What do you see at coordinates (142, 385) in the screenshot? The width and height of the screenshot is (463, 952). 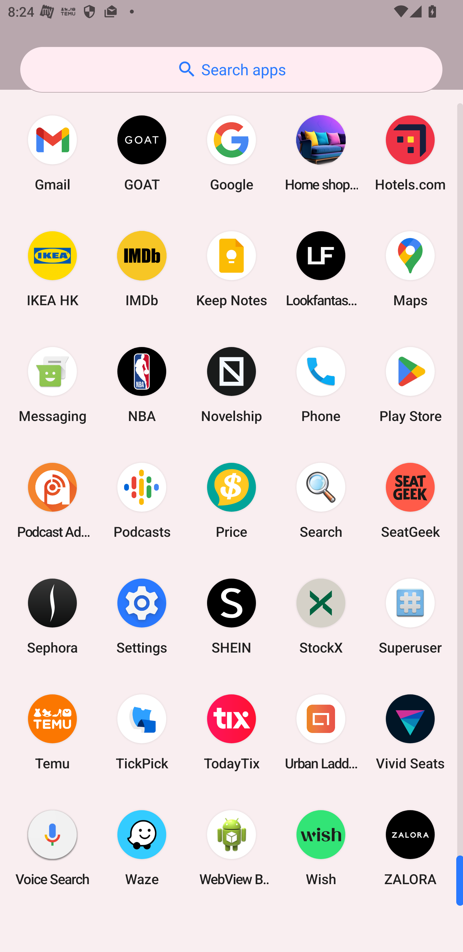 I see `NBA` at bounding box center [142, 385].